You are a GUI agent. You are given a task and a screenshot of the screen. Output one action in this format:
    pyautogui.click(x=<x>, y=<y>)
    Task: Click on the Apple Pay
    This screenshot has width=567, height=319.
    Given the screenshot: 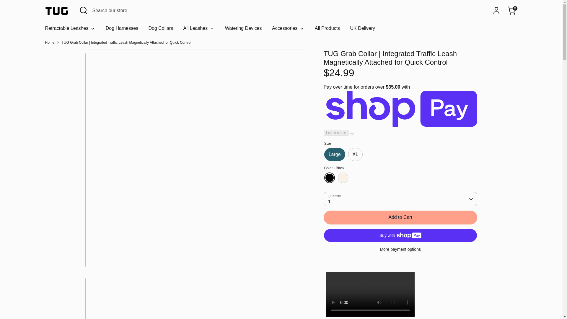 What is the action you would take?
    pyautogui.click(x=405, y=300)
    